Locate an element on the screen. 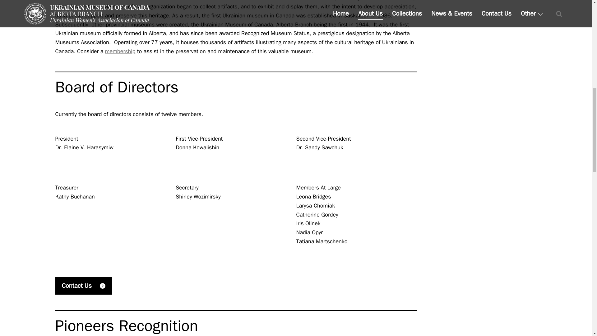 This screenshot has width=597, height=336. Contact Us is located at coordinates (84, 286).